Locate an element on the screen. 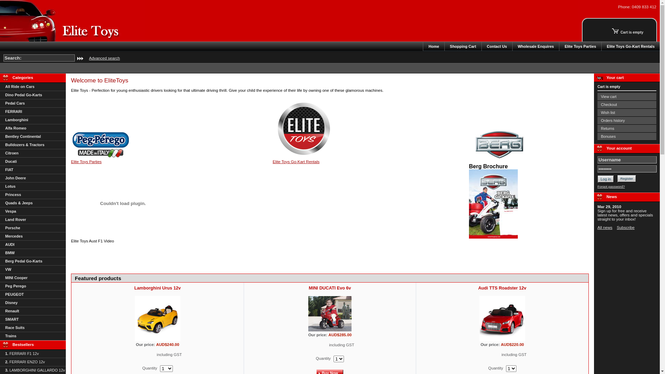 The image size is (665, 374). FIAT is located at coordinates (33, 170).